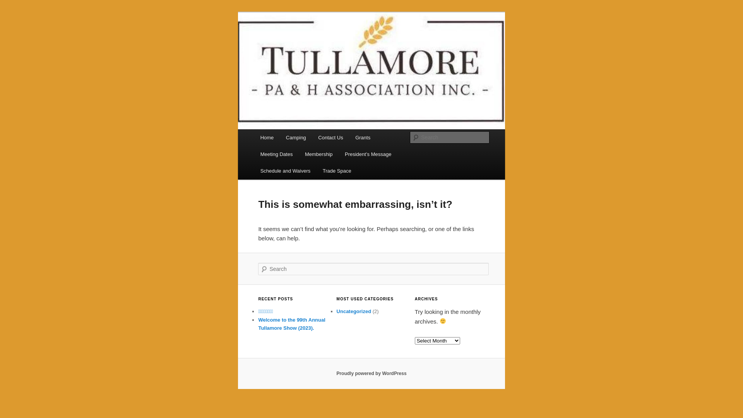  I want to click on Schedule and Waivers, so click(286, 171).